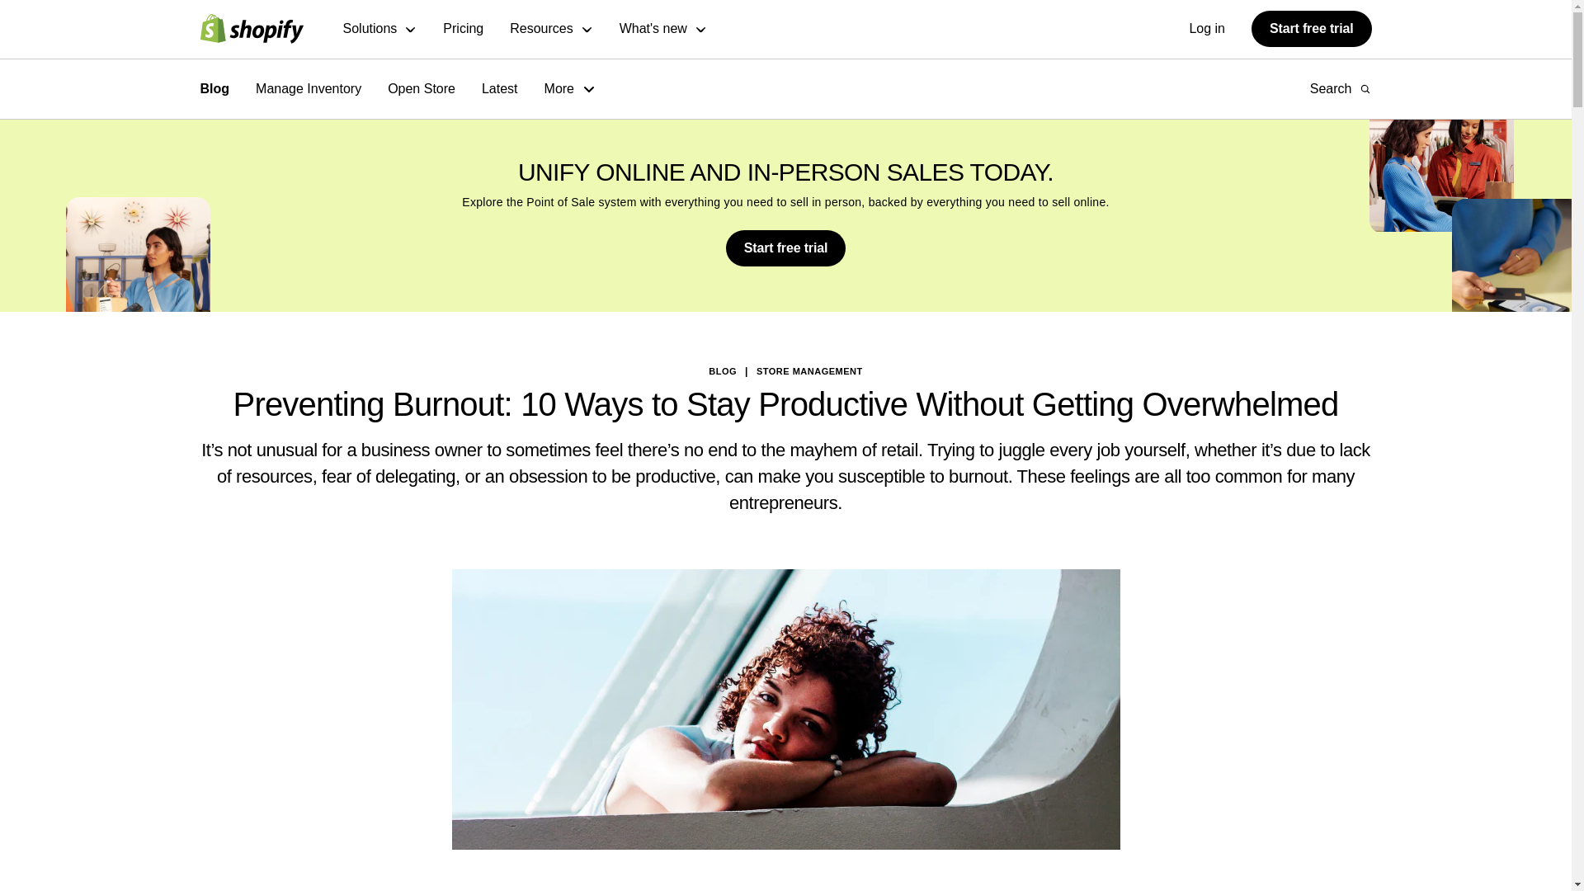 Image resolution: width=1584 pixels, height=891 pixels. What do you see at coordinates (380, 30) in the screenshot?
I see `Solutions` at bounding box center [380, 30].